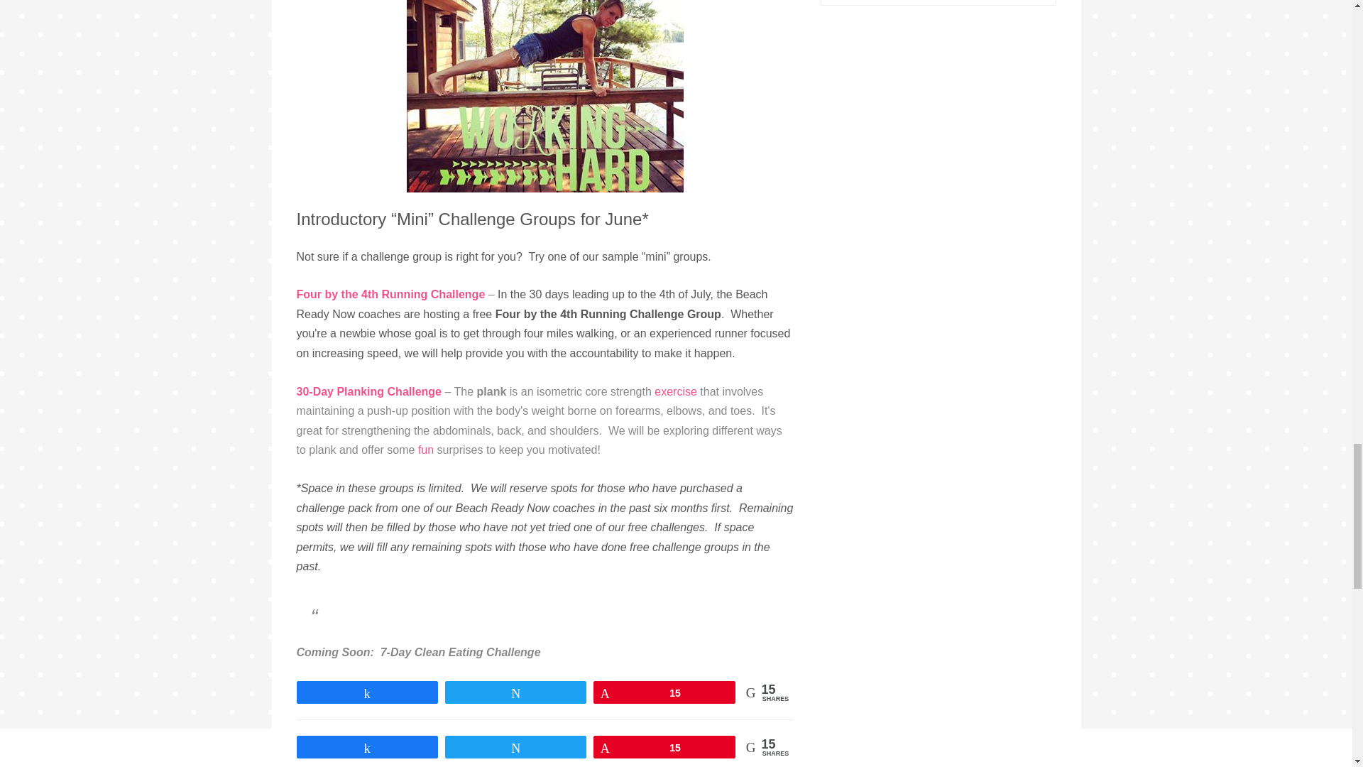 The height and width of the screenshot is (767, 1363). Describe the element at coordinates (675, 392) in the screenshot. I see `Posts tagged with exercise` at that location.